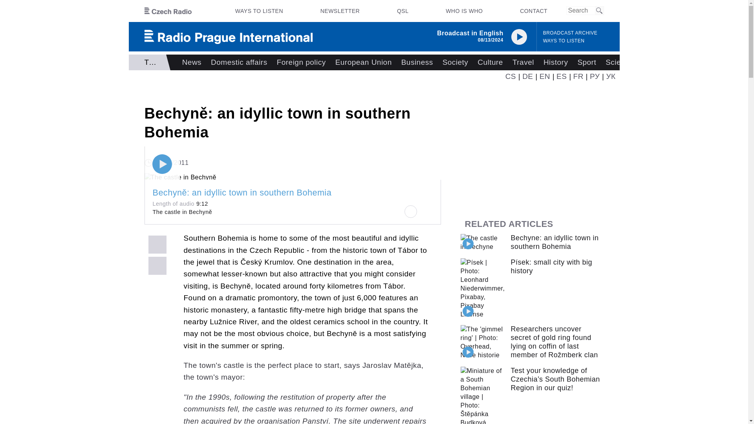 This screenshot has width=754, height=424. What do you see at coordinates (470, 33) in the screenshot?
I see `Broadcast in English ` at bounding box center [470, 33].